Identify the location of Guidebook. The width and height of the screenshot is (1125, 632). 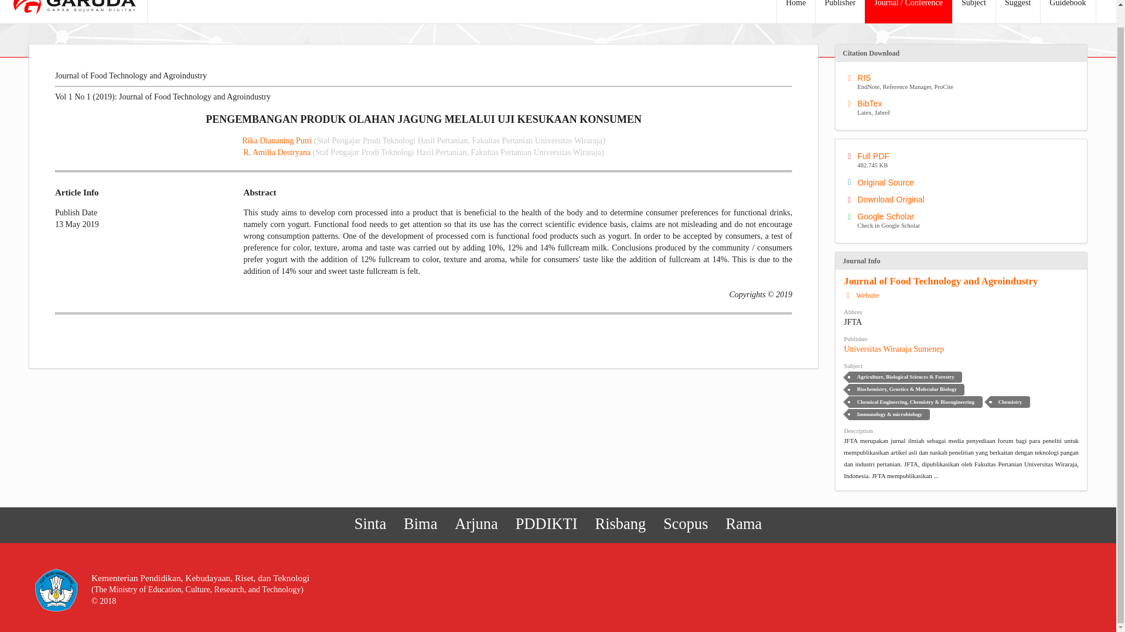
(1067, 12).